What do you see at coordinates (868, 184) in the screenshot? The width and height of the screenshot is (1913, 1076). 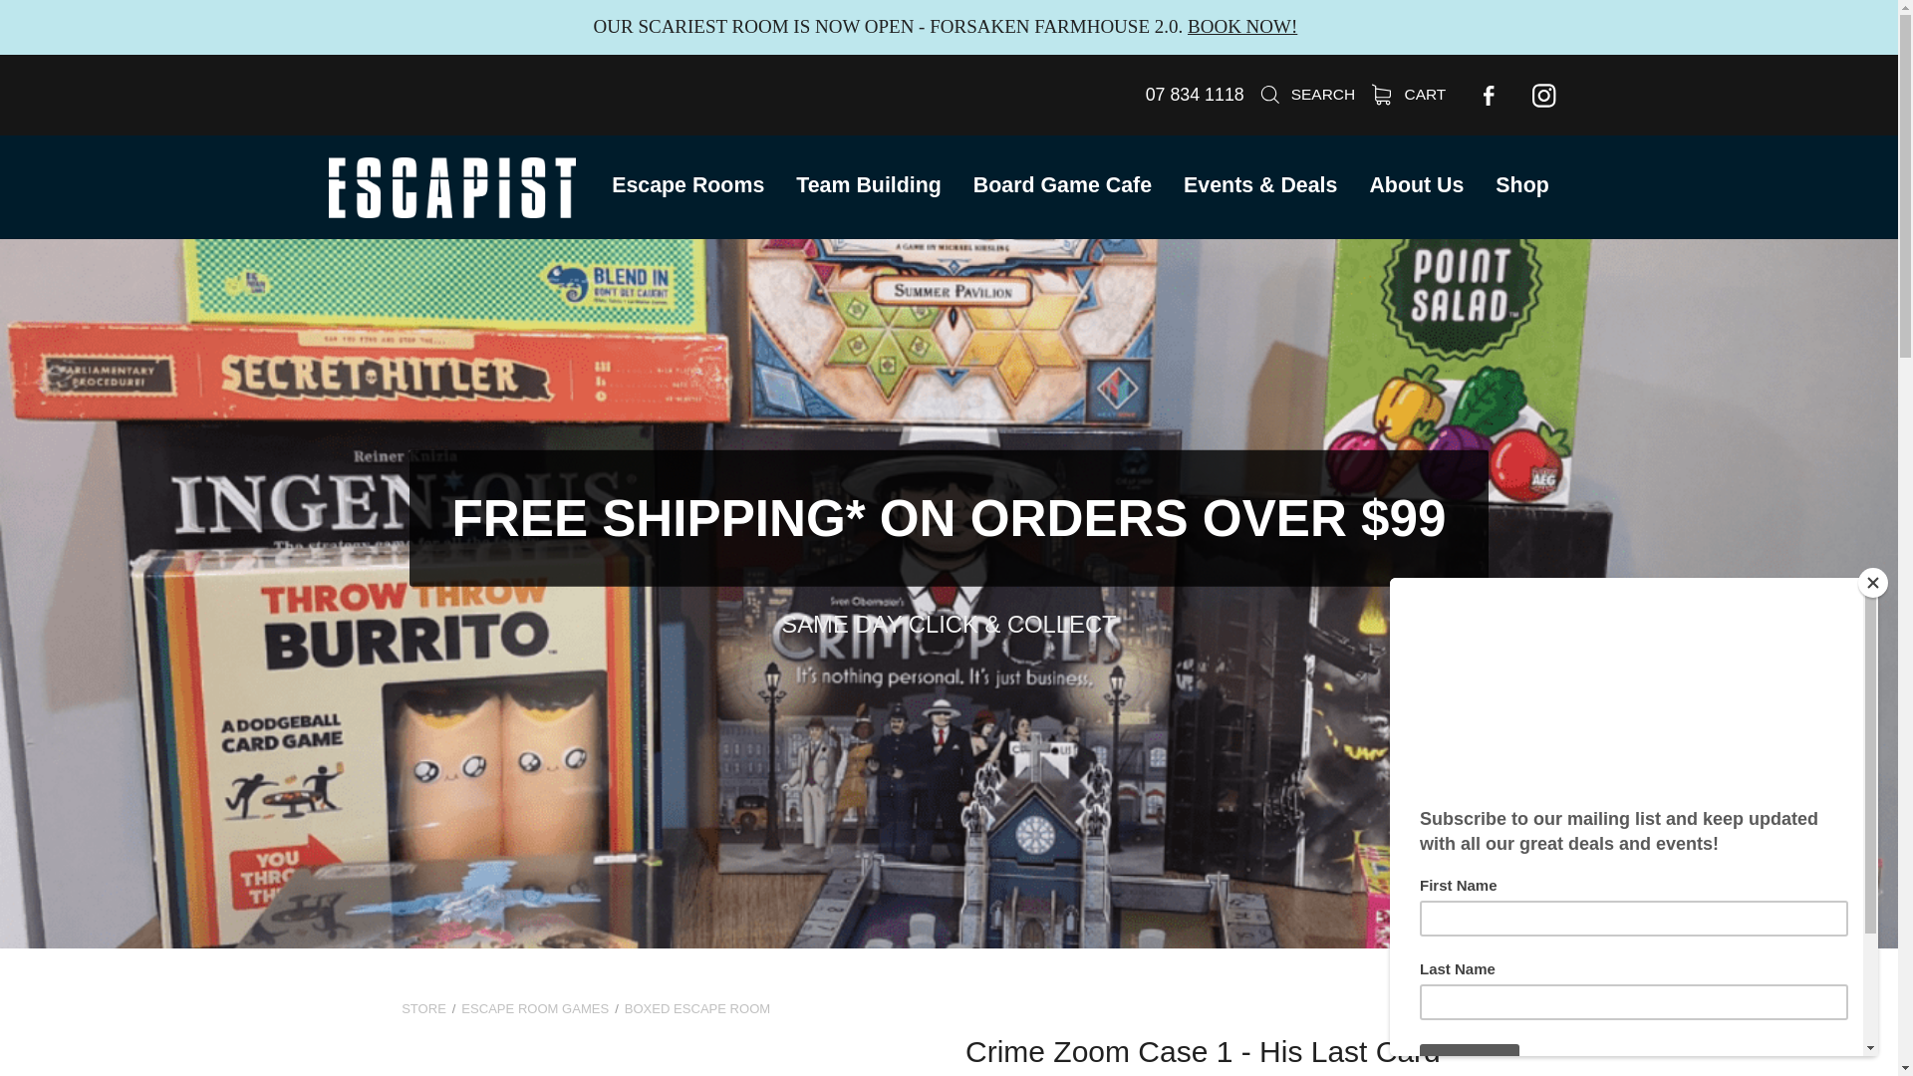 I see `Team Building` at bounding box center [868, 184].